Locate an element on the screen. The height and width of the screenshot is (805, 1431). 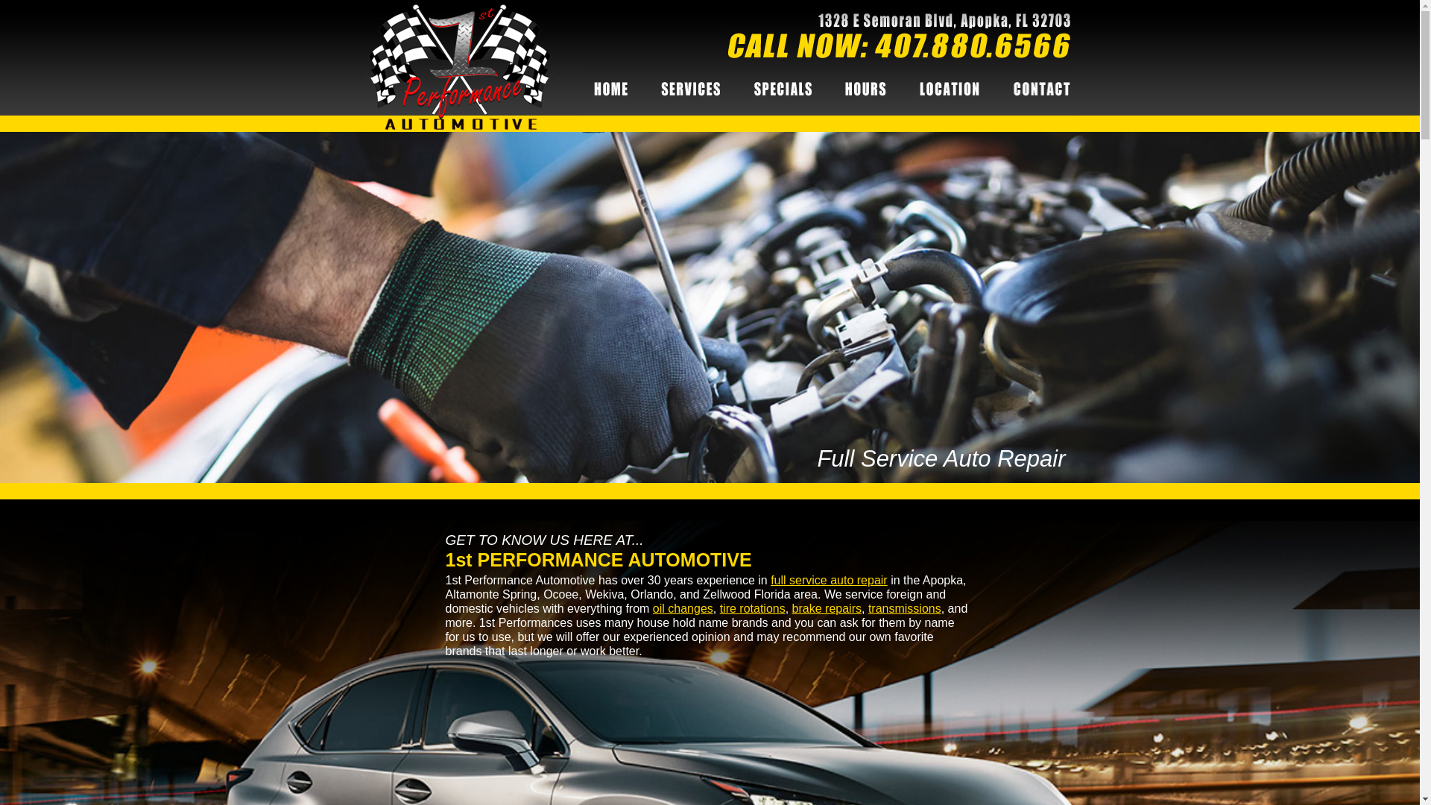
transmissions is located at coordinates (905, 608).